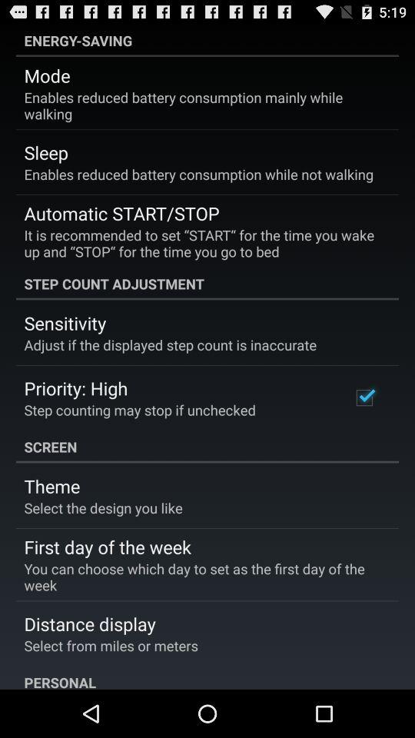 The height and width of the screenshot is (738, 415). What do you see at coordinates (207, 447) in the screenshot?
I see `tap the icon above the theme icon` at bounding box center [207, 447].